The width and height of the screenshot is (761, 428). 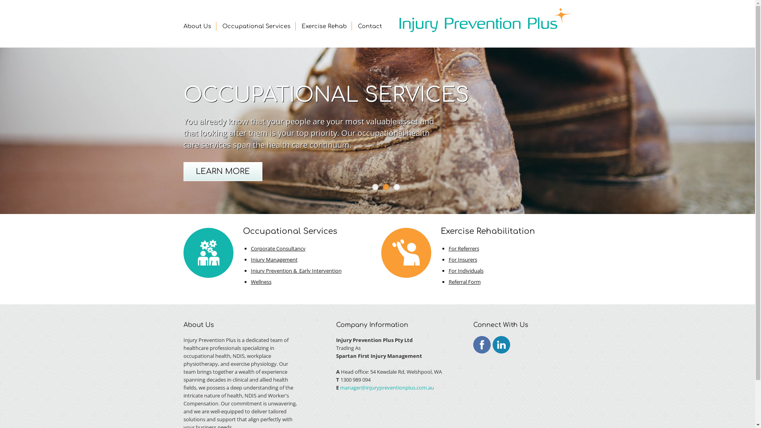 What do you see at coordinates (256, 26) in the screenshot?
I see `Occupational Services` at bounding box center [256, 26].